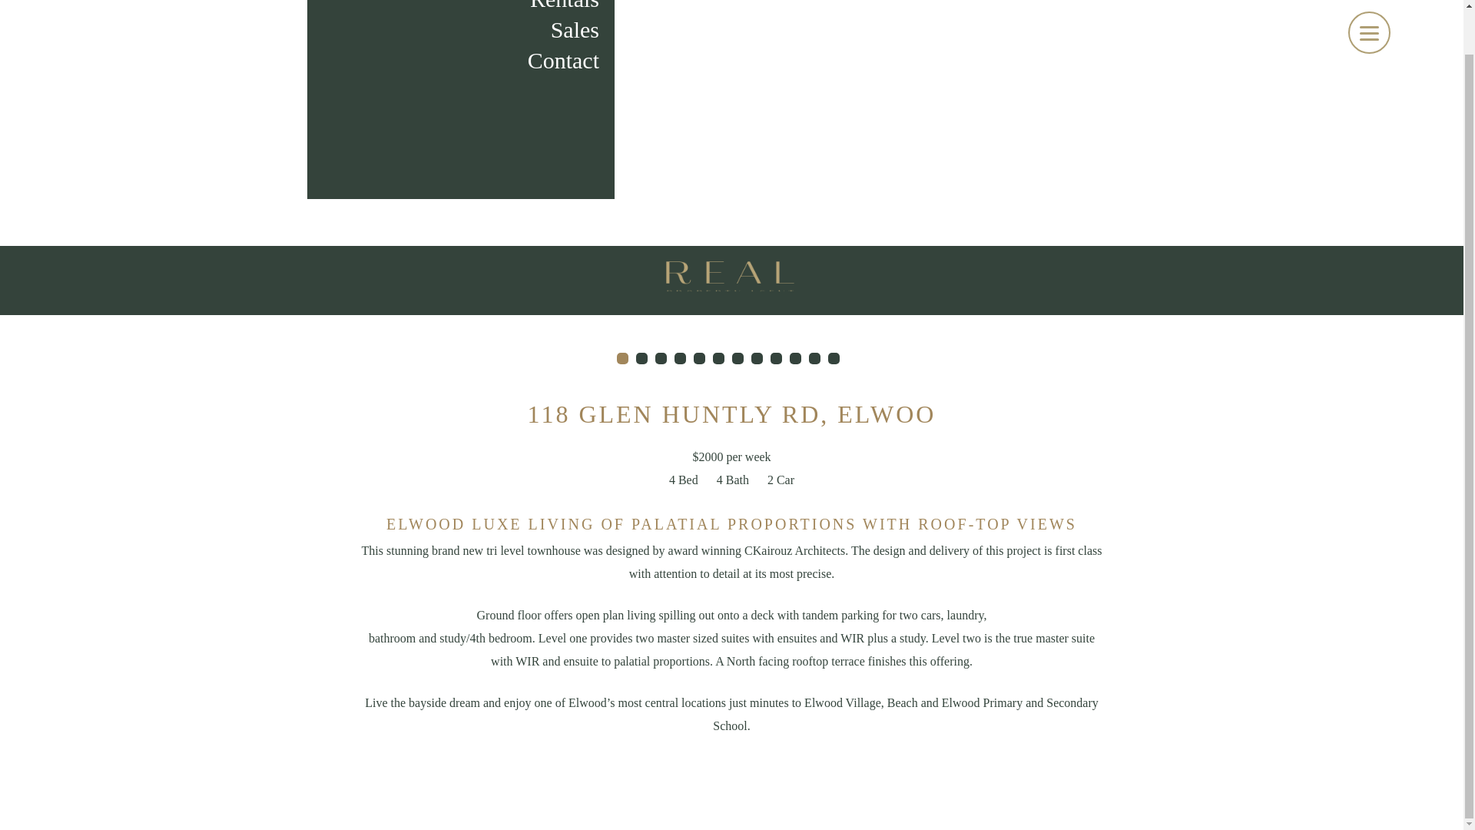 The height and width of the screenshot is (830, 1475). What do you see at coordinates (461, 8) in the screenshot?
I see `Rentals` at bounding box center [461, 8].